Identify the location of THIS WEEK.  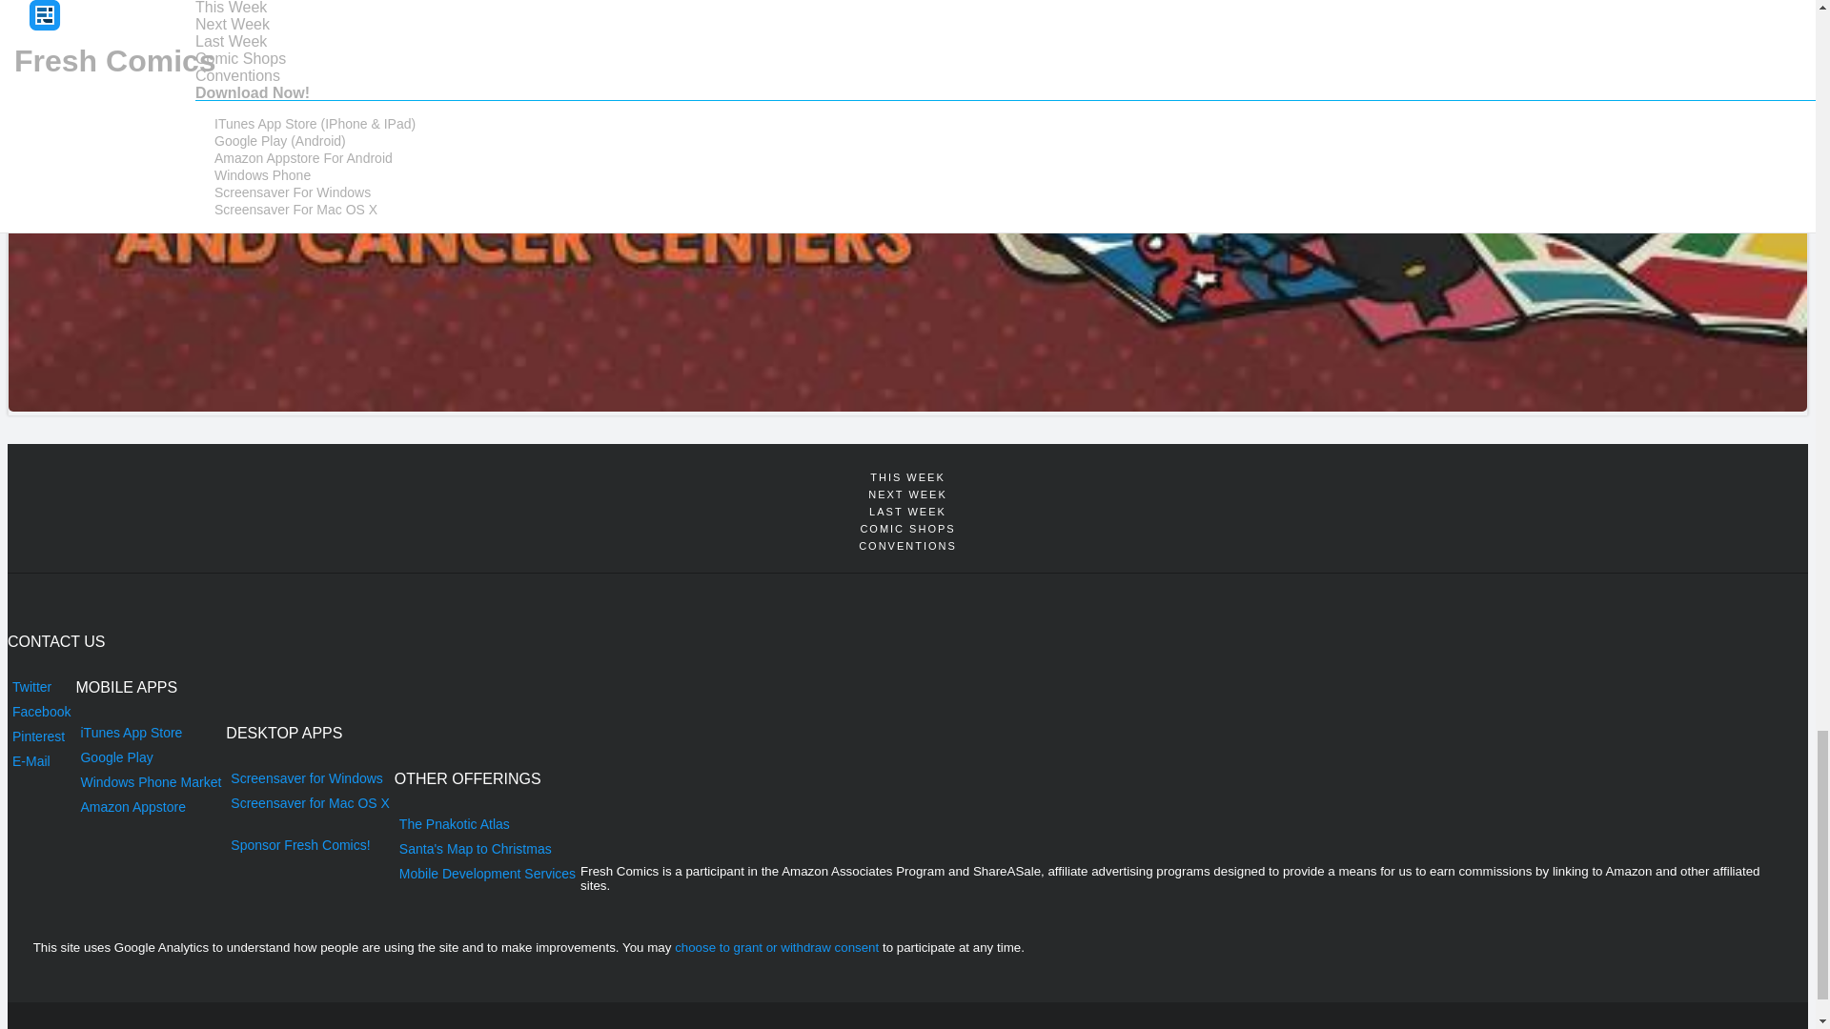
(907, 476).